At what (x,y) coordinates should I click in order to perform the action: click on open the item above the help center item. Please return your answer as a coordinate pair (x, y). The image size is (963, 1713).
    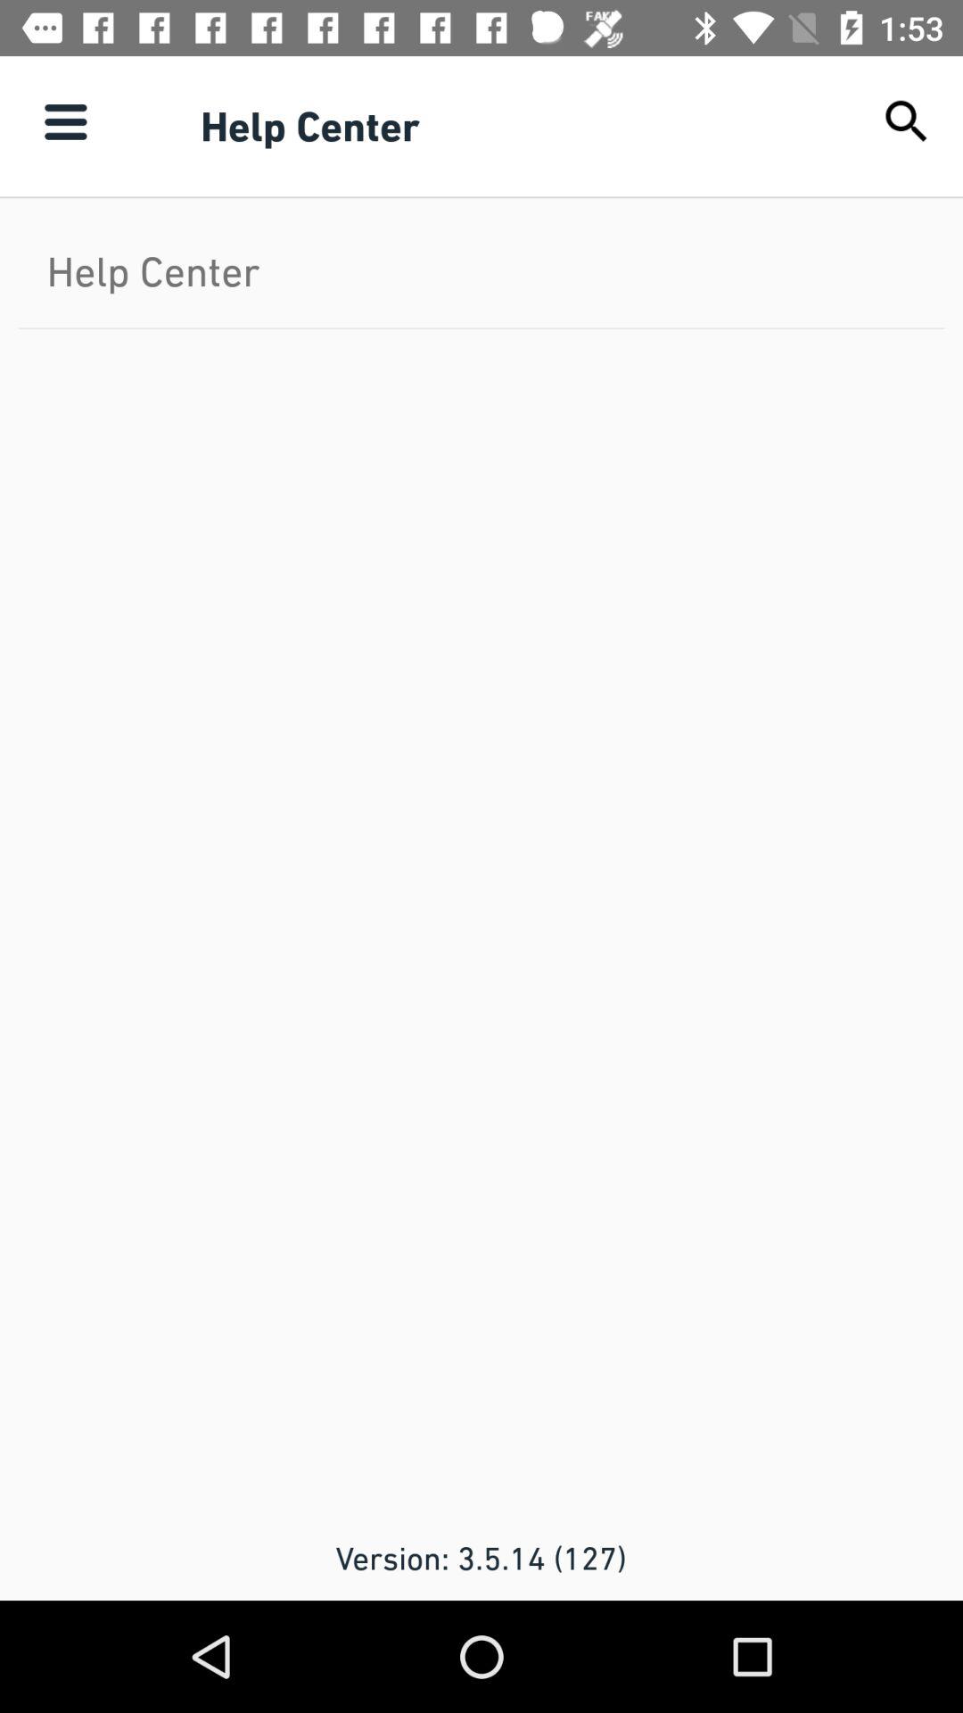
    Looking at the image, I should click on (65, 121).